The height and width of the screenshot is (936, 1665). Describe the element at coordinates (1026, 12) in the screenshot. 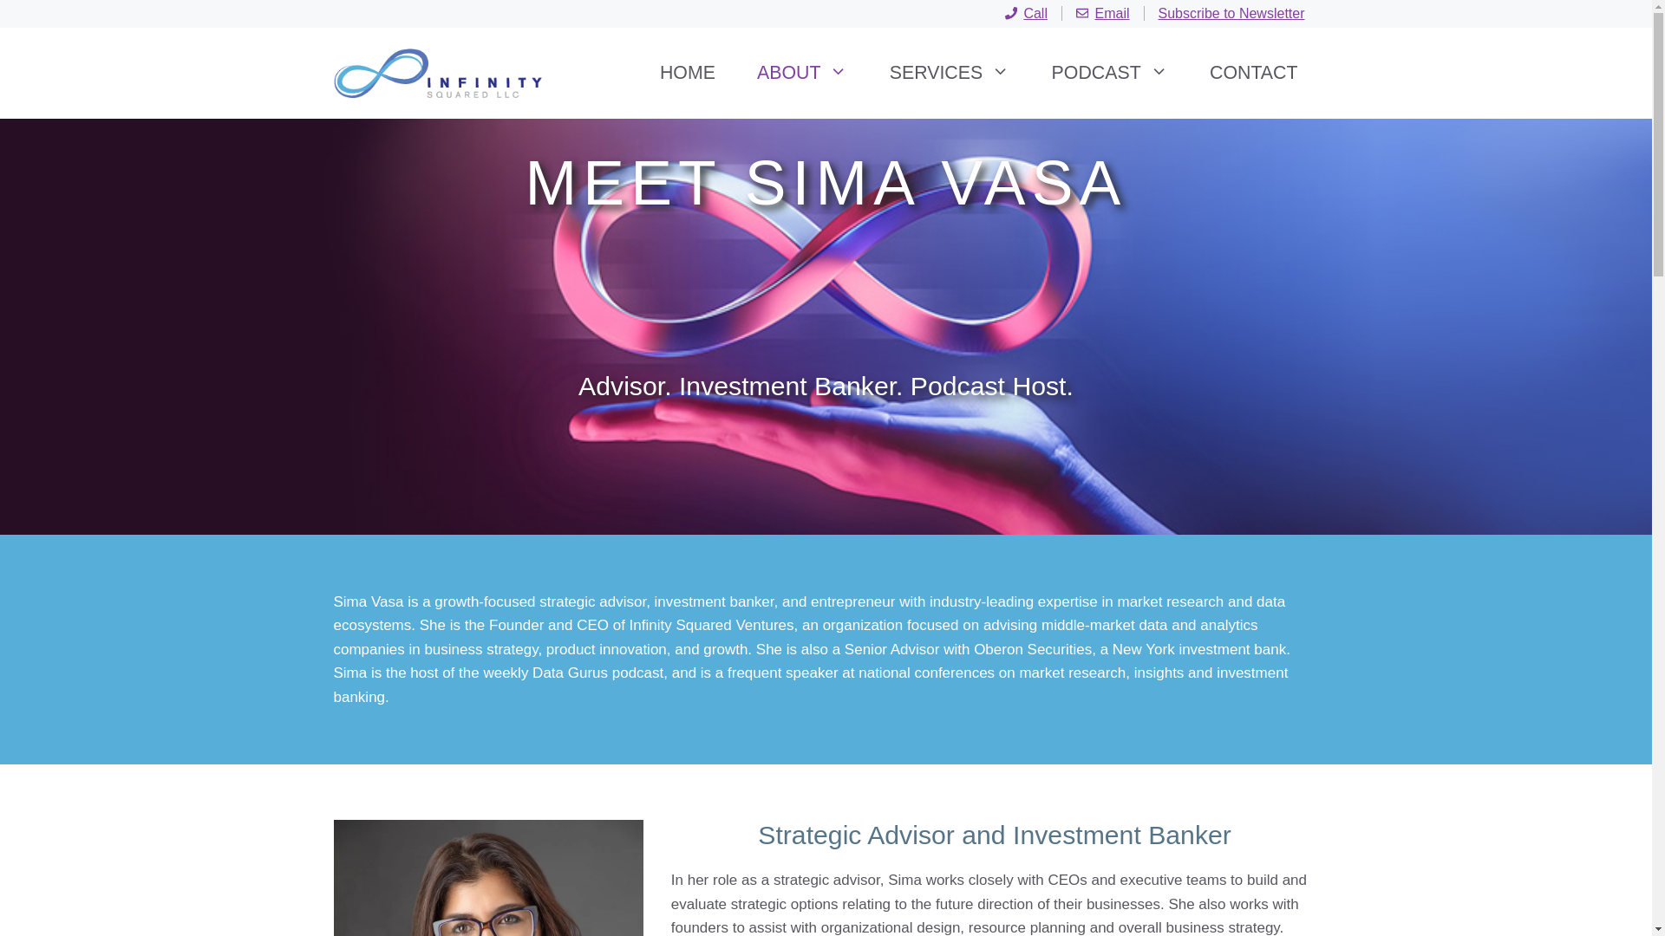

I see `Call` at that location.